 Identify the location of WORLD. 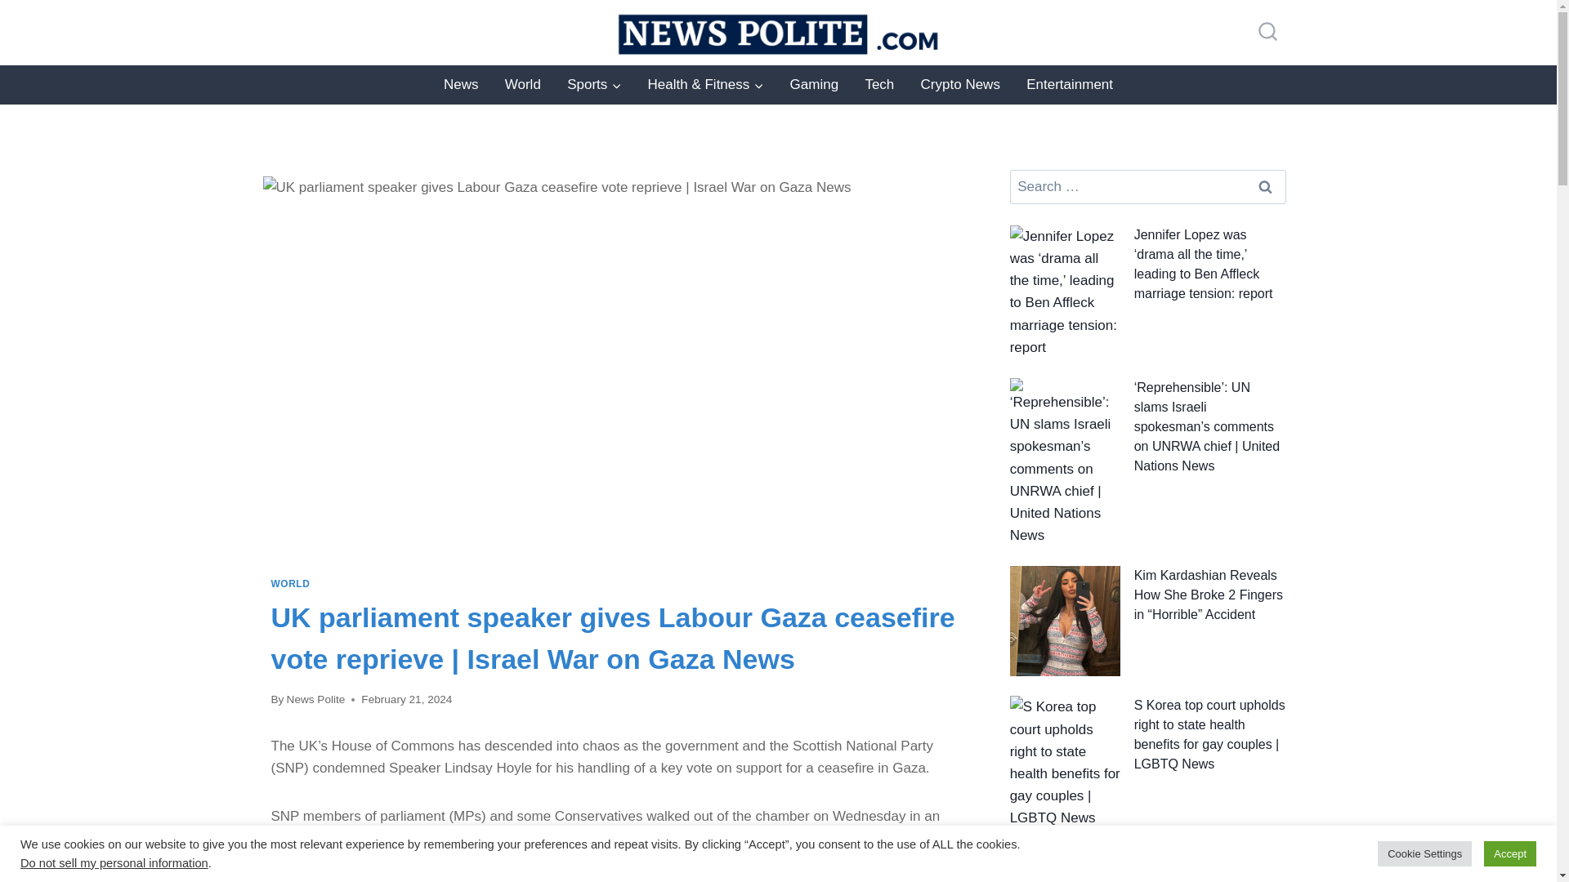
(291, 584).